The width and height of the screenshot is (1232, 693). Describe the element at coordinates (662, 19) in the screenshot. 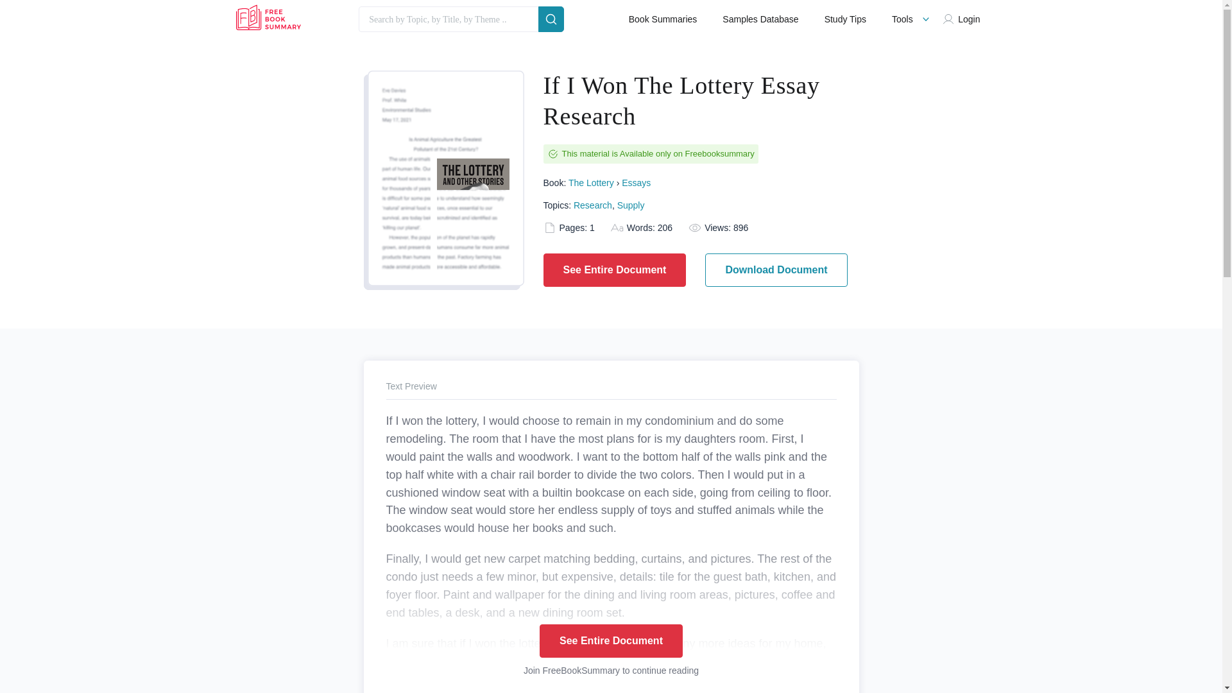

I see `Book Summaries` at that location.